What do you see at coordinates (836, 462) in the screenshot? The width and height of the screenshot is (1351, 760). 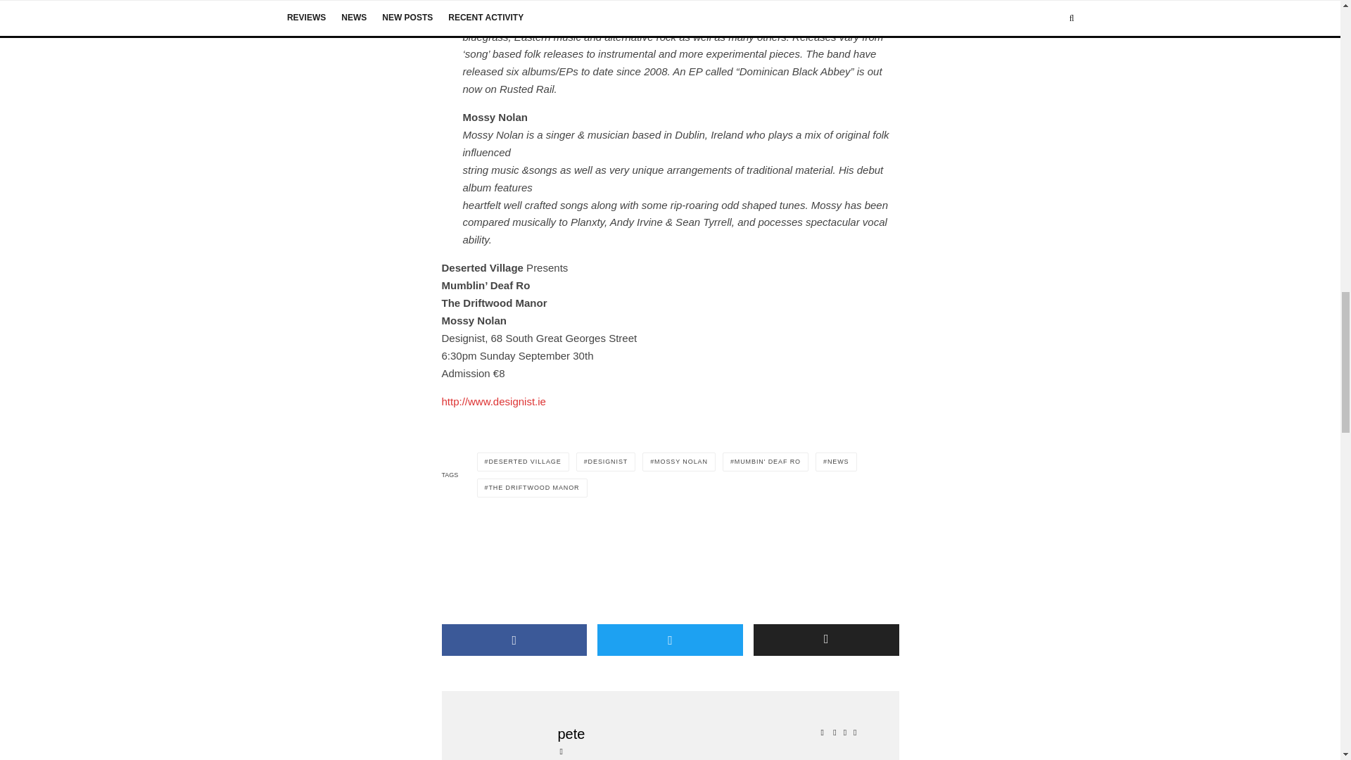 I see `NEWS` at bounding box center [836, 462].